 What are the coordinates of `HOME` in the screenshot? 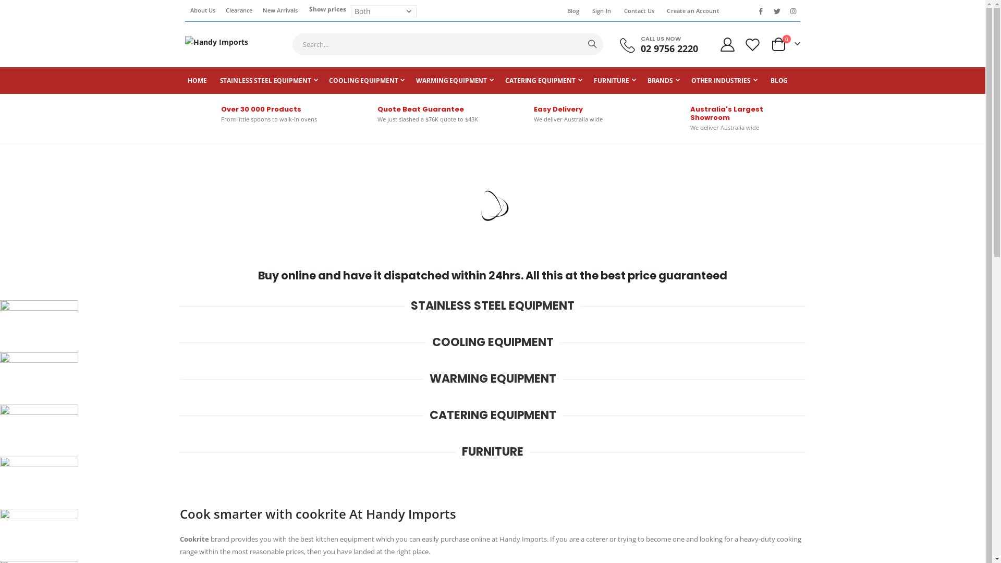 It's located at (197, 80).